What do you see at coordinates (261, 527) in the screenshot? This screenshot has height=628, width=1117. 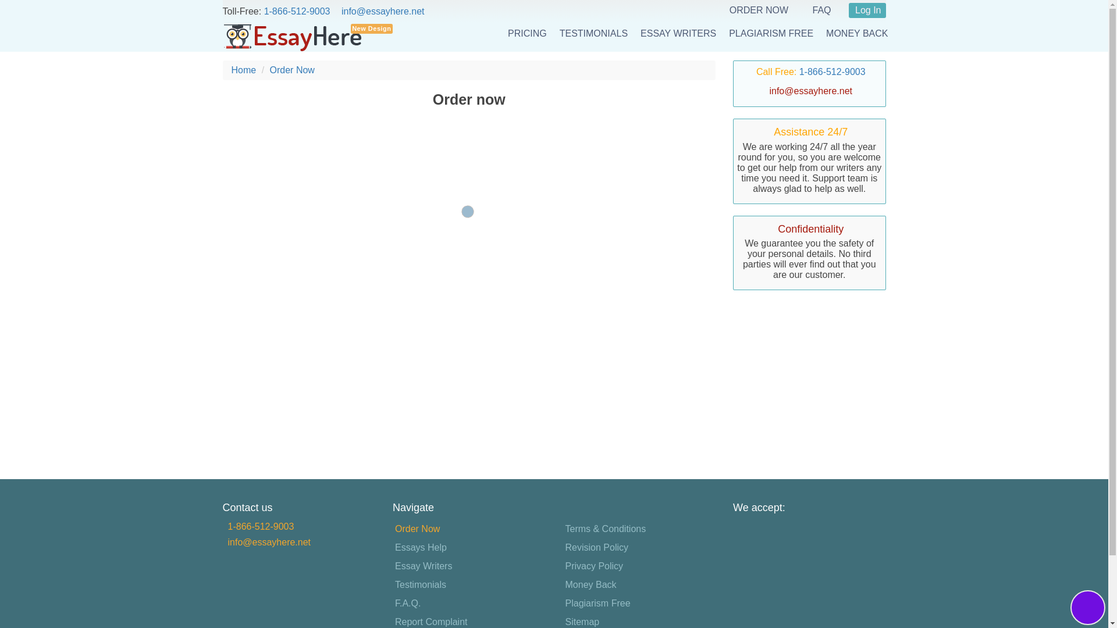 I see `1-866-512-9003` at bounding box center [261, 527].